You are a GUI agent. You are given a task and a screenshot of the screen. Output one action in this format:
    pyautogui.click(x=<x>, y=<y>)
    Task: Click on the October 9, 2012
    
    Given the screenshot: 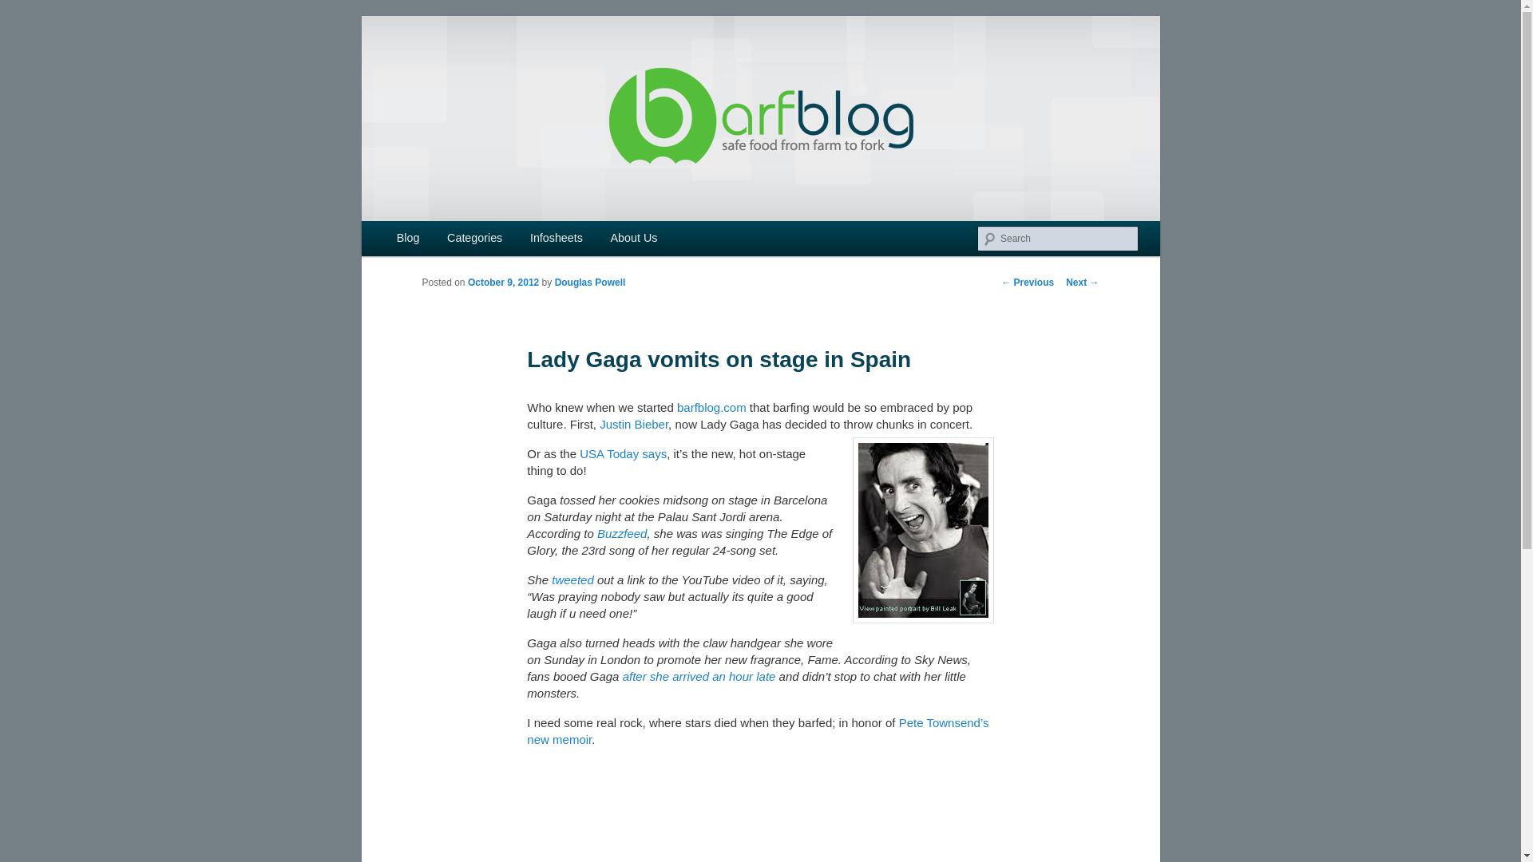 What is the action you would take?
    pyautogui.click(x=503, y=282)
    